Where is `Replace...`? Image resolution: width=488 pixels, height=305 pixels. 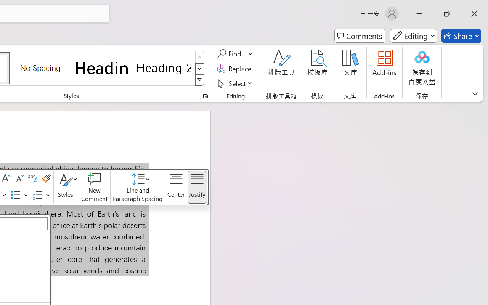 Replace... is located at coordinates (236, 69).